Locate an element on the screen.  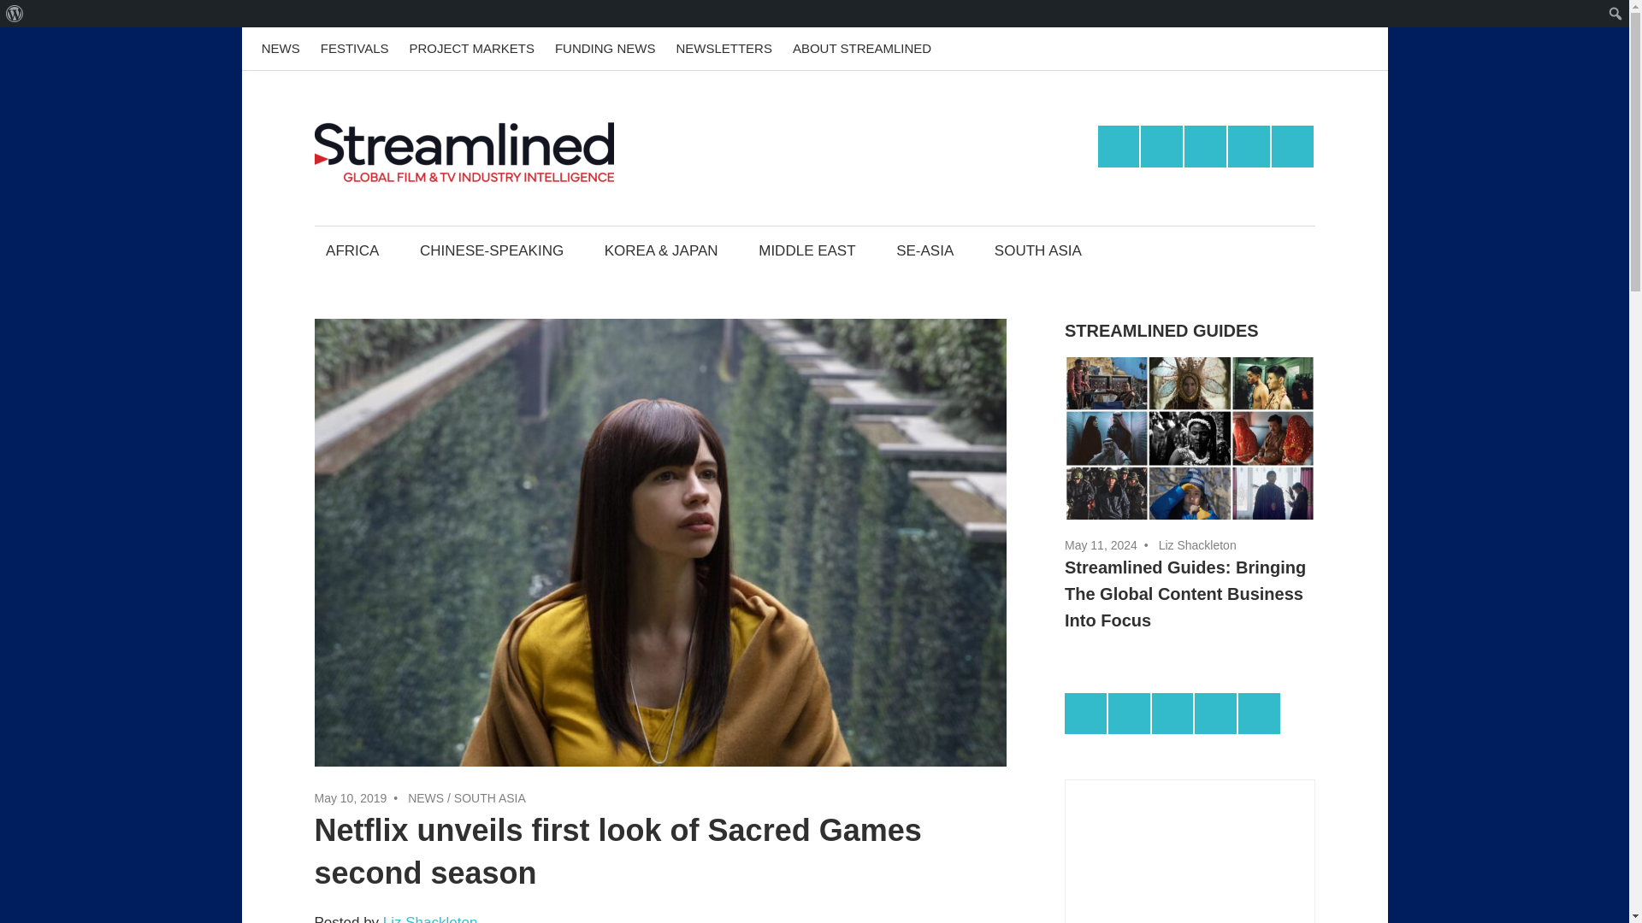
PROJECT MARKETS is located at coordinates (470, 49).